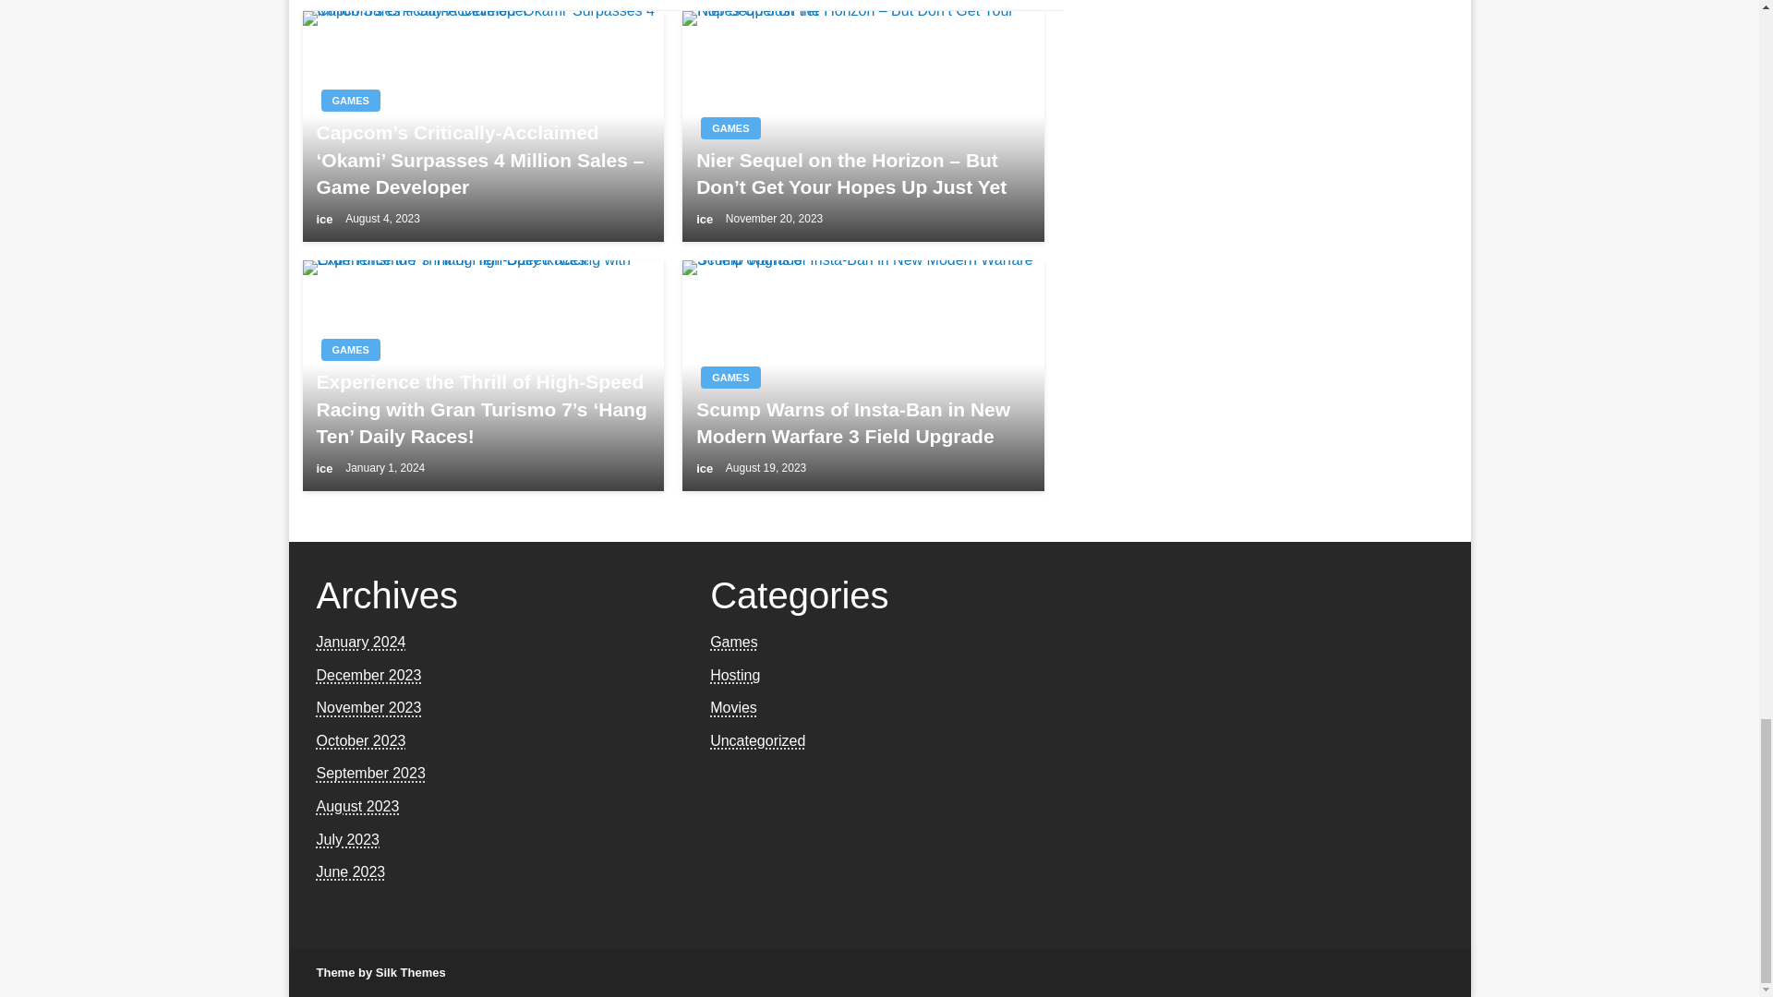 The width and height of the screenshot is (1773, 997). What do you see at coordinates (351, 100) in the screenshot?
I see `GAMES` at bounding box center [351, 100].